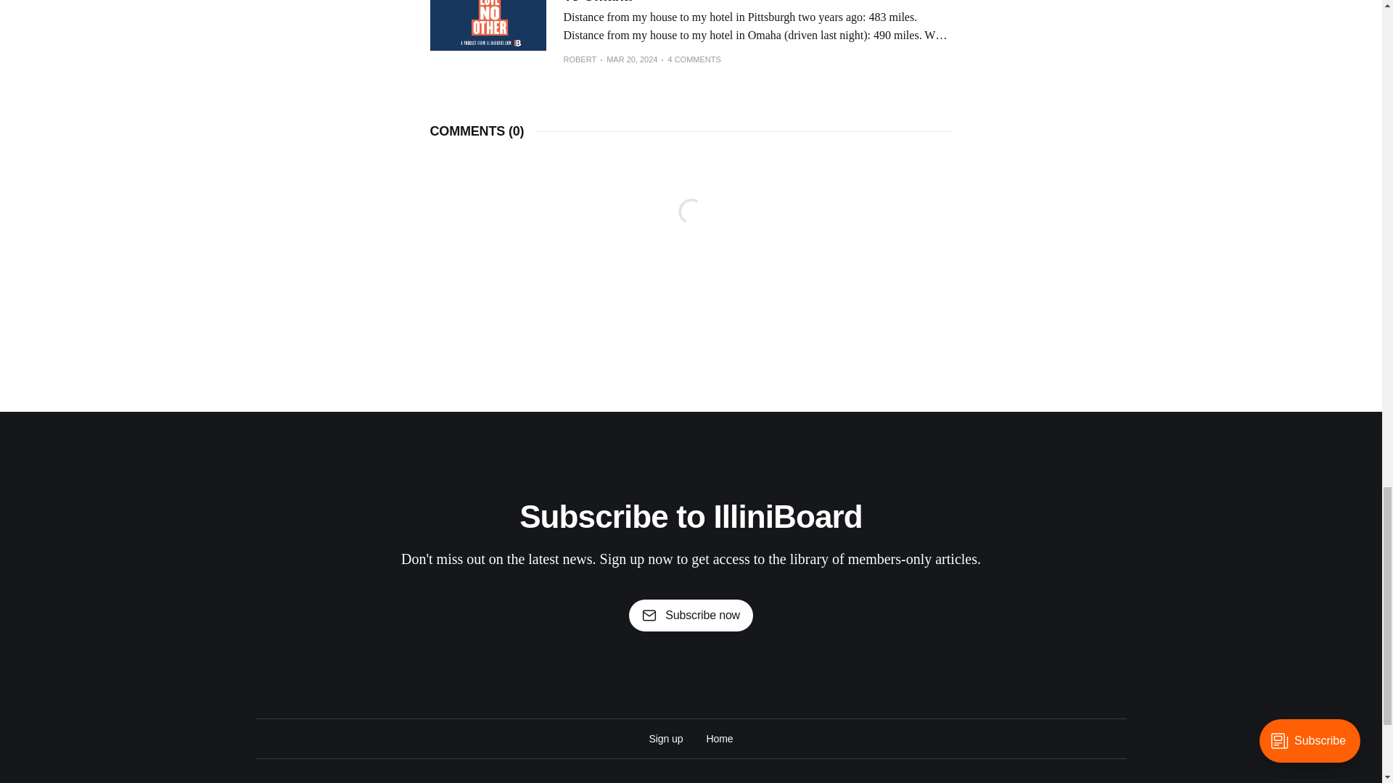  I want to click on Sign up, so click(666, 738).